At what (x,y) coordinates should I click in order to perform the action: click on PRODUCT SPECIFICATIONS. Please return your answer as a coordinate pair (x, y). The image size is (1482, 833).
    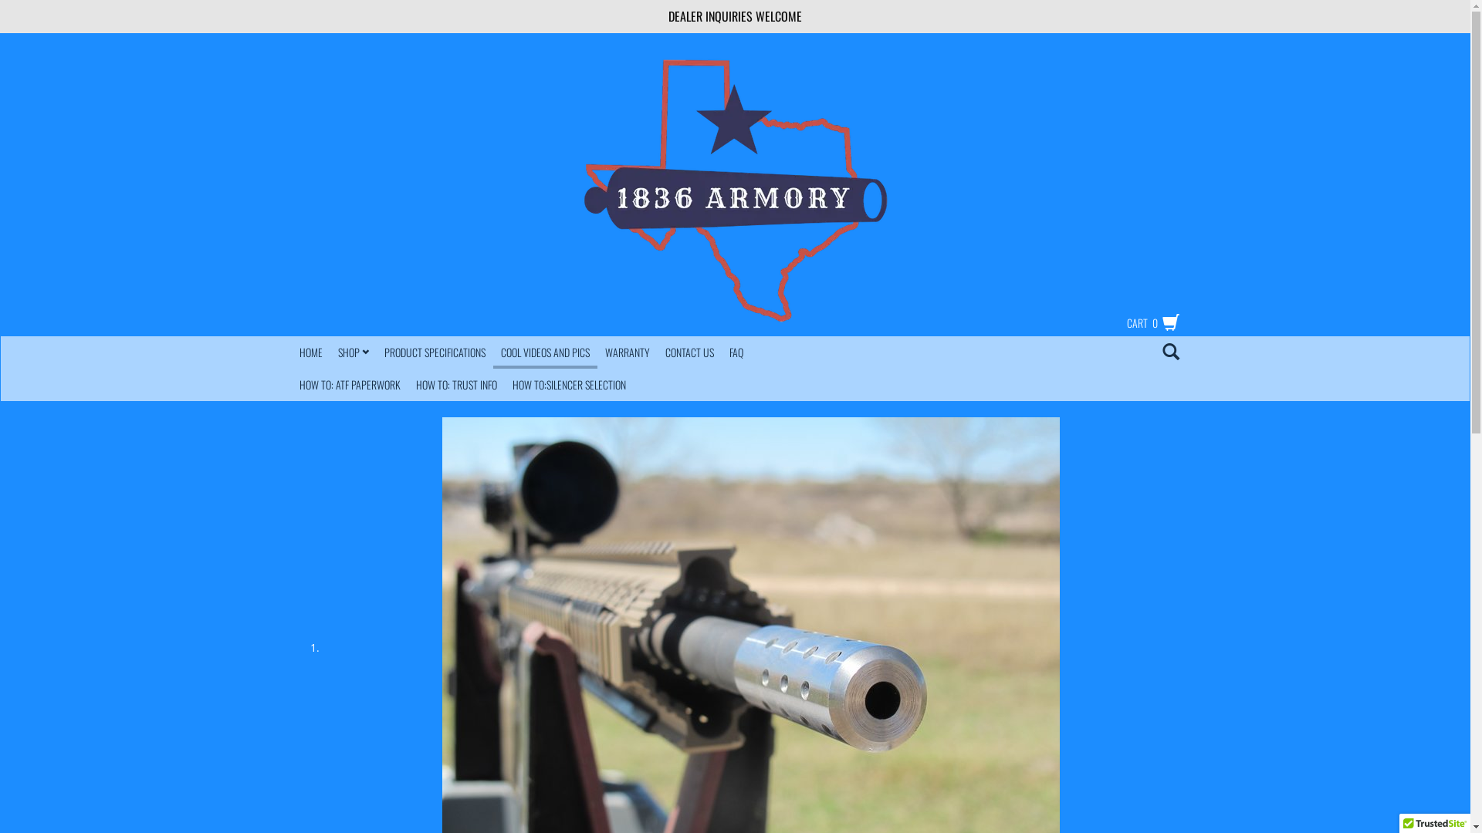
    Looking at the image, I should click on (435, 352).